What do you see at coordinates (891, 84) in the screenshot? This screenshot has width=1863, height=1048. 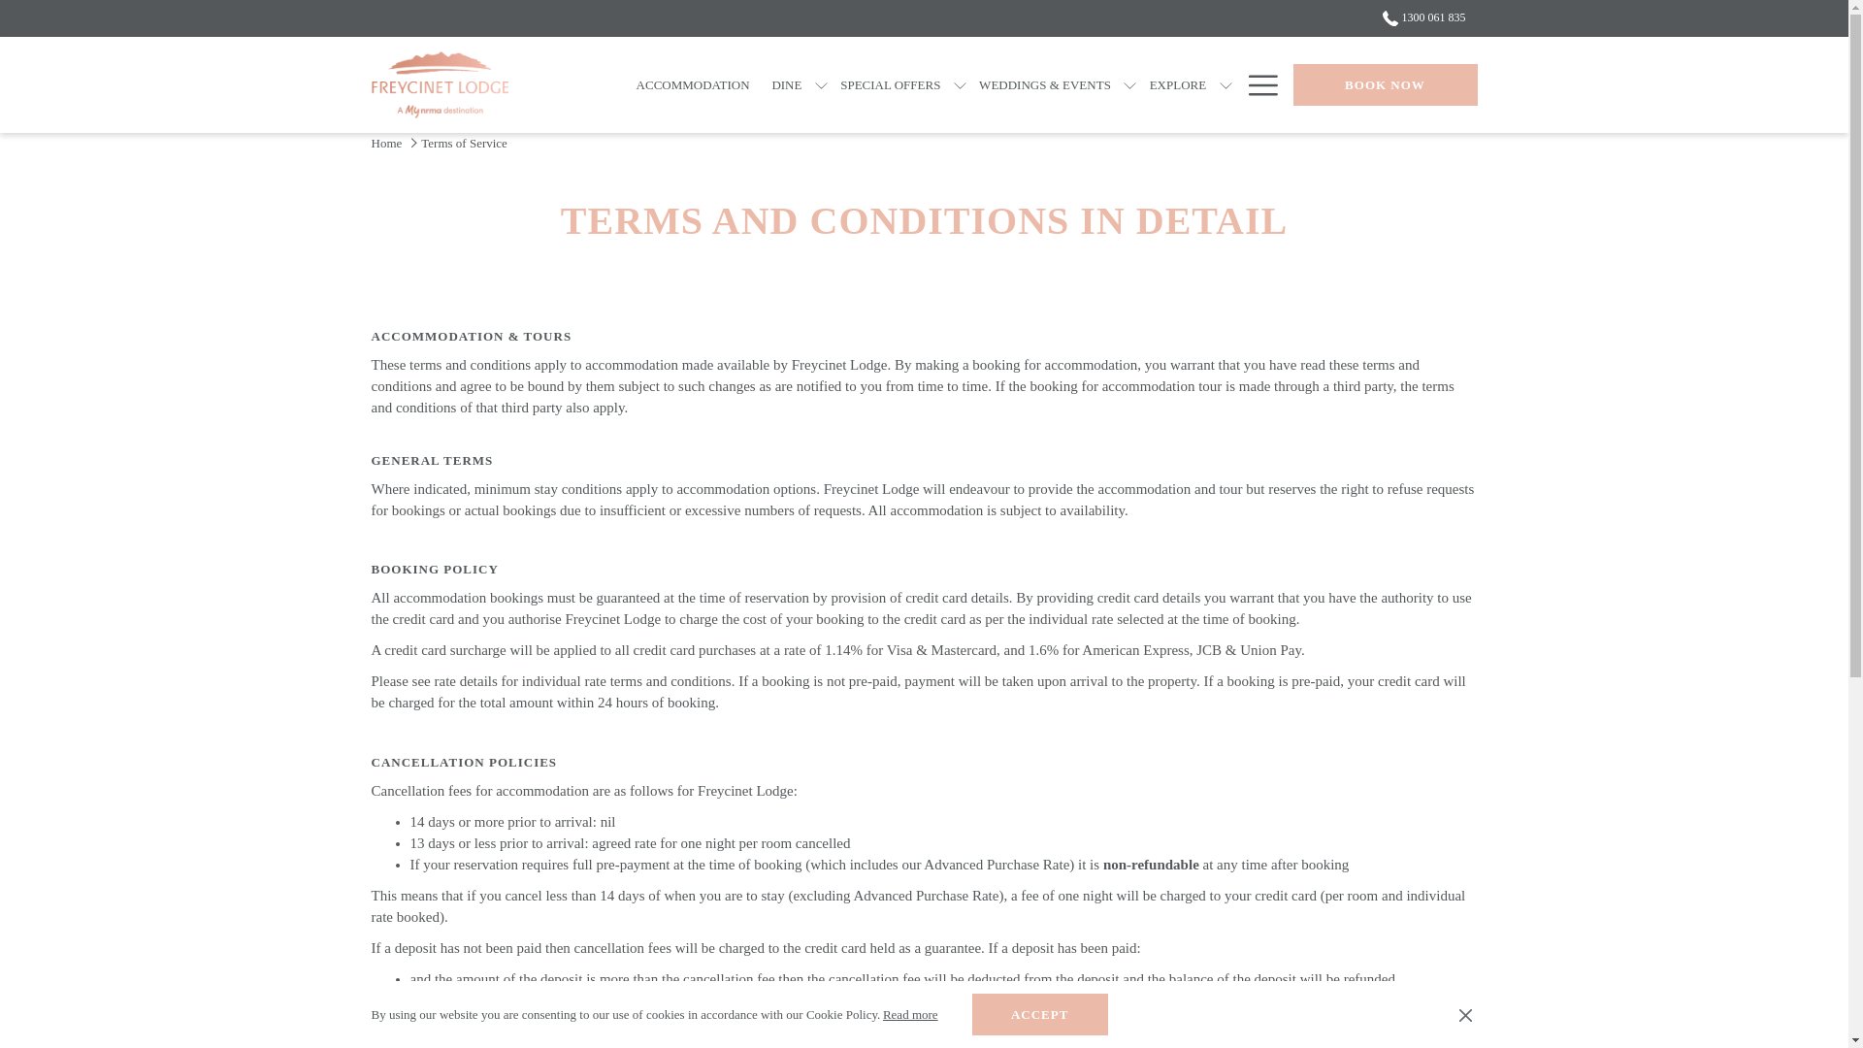 I see `SPECIAL OFFERS` at bounding box center [891, 84].